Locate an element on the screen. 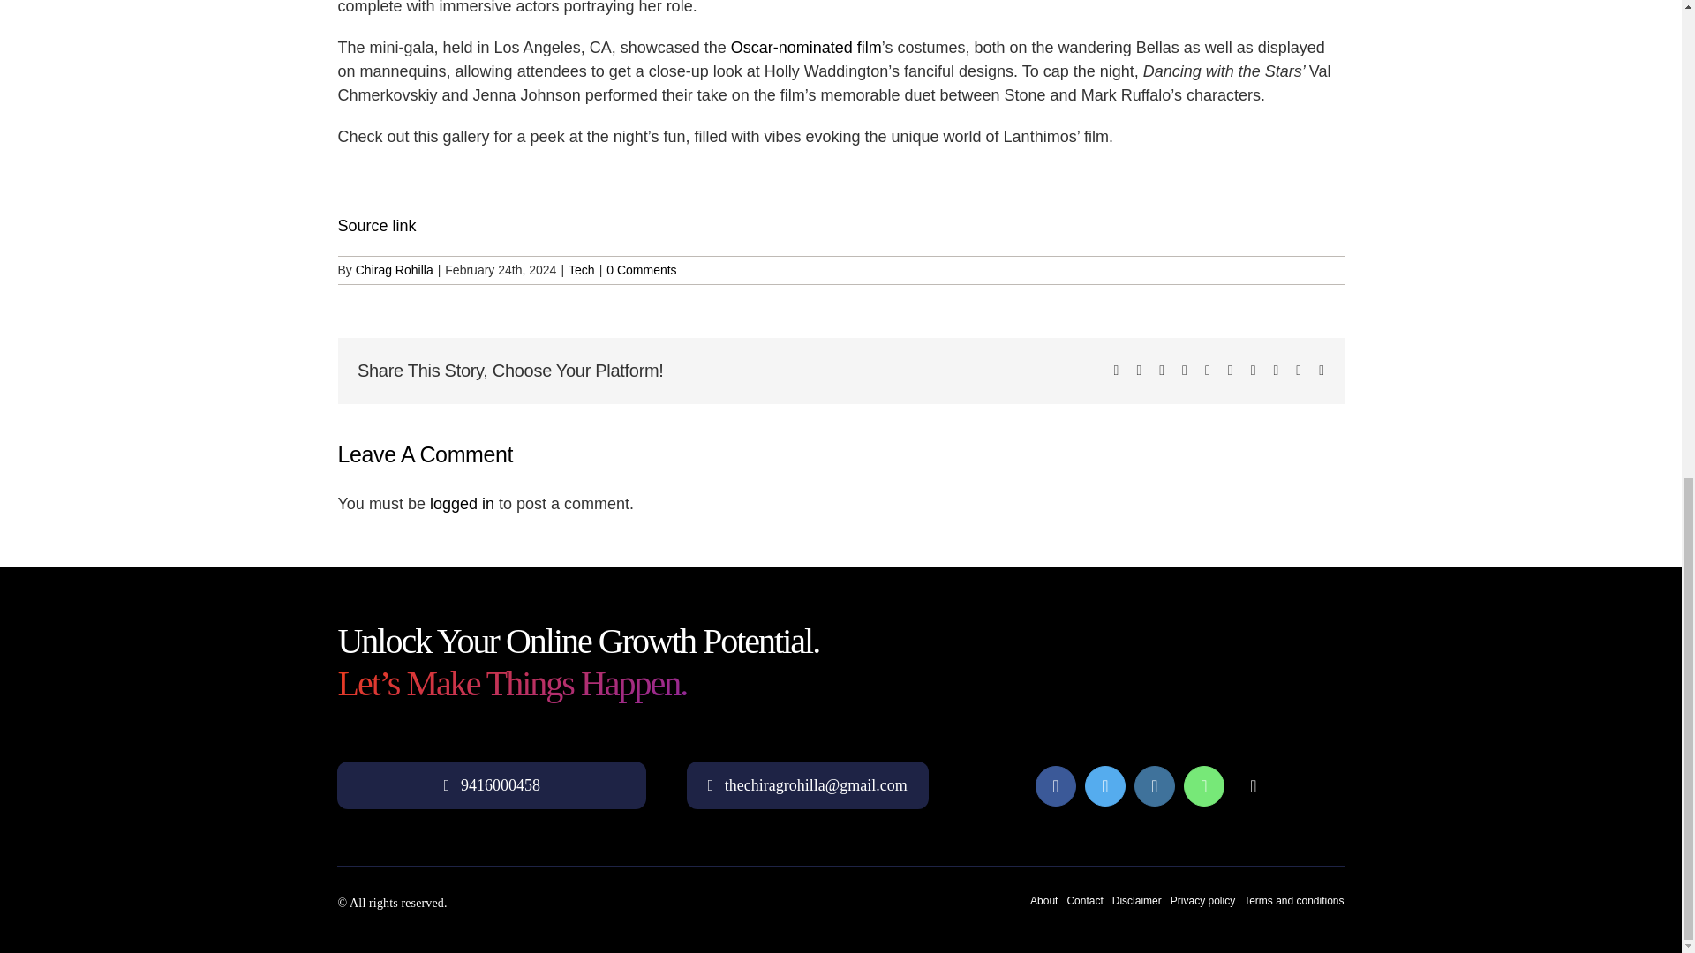 This screenshot has width=1695, height=953. 0 Comments is located at coordinates (641, 270).